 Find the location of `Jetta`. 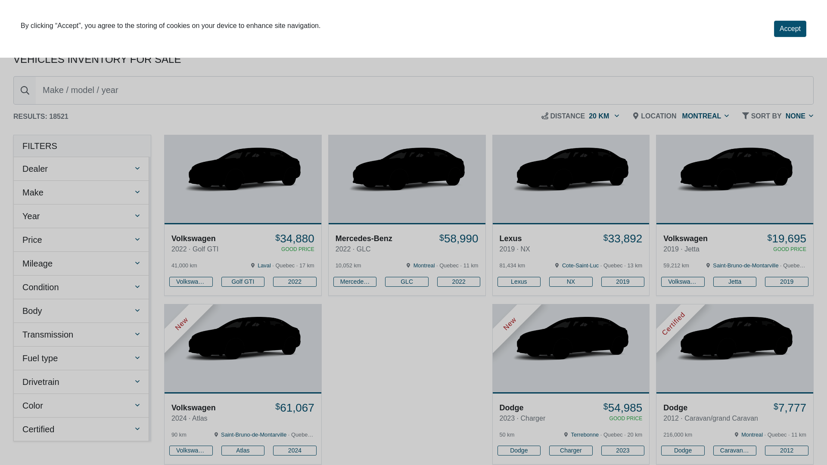

Jetta is located at coordinates (735, 282).